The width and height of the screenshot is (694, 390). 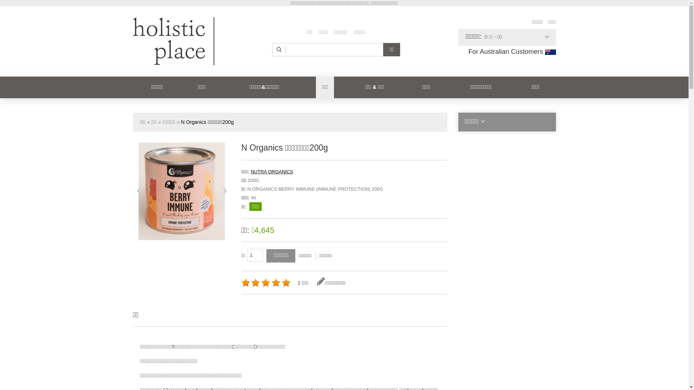 I want to click on For Australian Customers, so click(x=512, y=51).